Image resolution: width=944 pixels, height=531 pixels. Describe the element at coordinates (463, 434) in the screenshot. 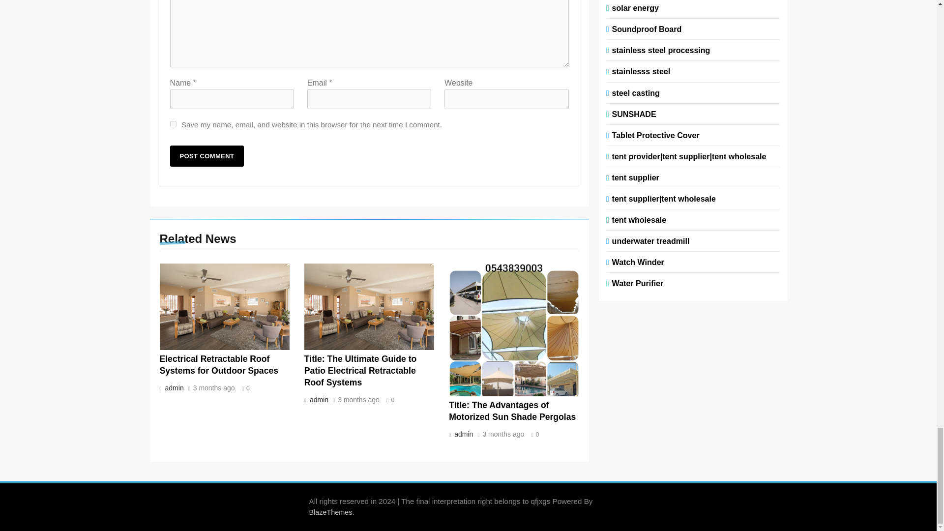

I see `admin` at that location.